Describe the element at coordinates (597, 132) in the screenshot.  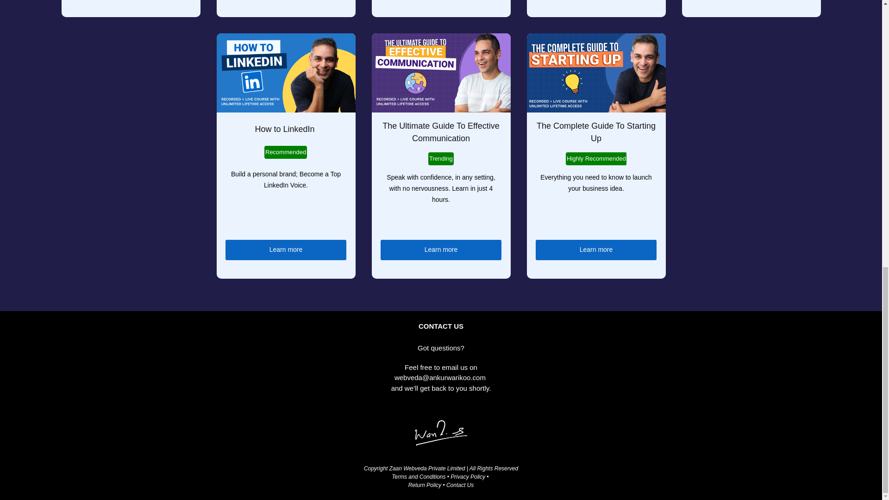
I see `Terms and Conditions` at that location.